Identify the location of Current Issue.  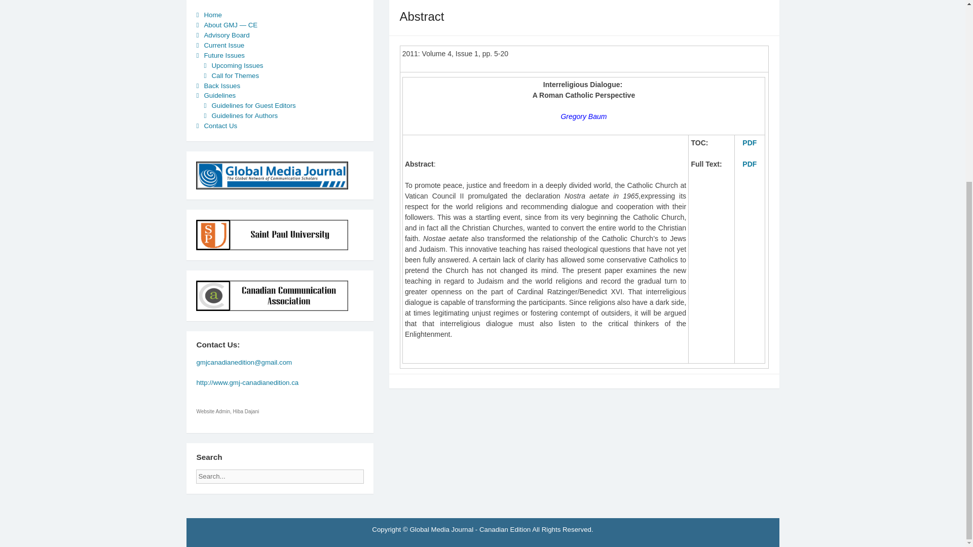
(223, 46).